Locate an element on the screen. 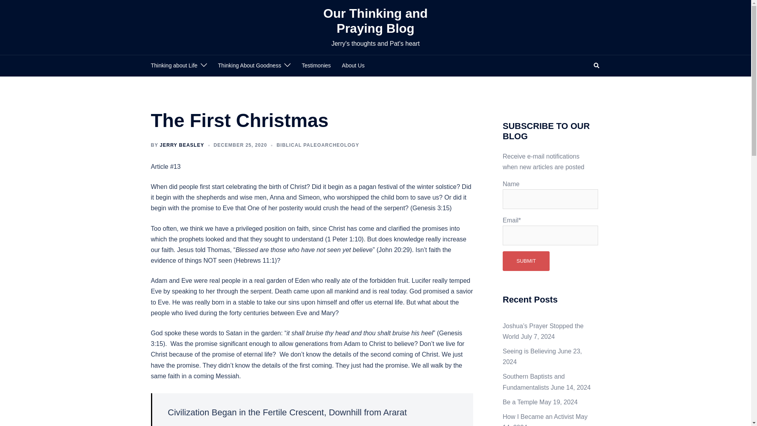 This screenshot has width=757, height=426. JERRY BEASLEY is located at coordinates (181, 145).